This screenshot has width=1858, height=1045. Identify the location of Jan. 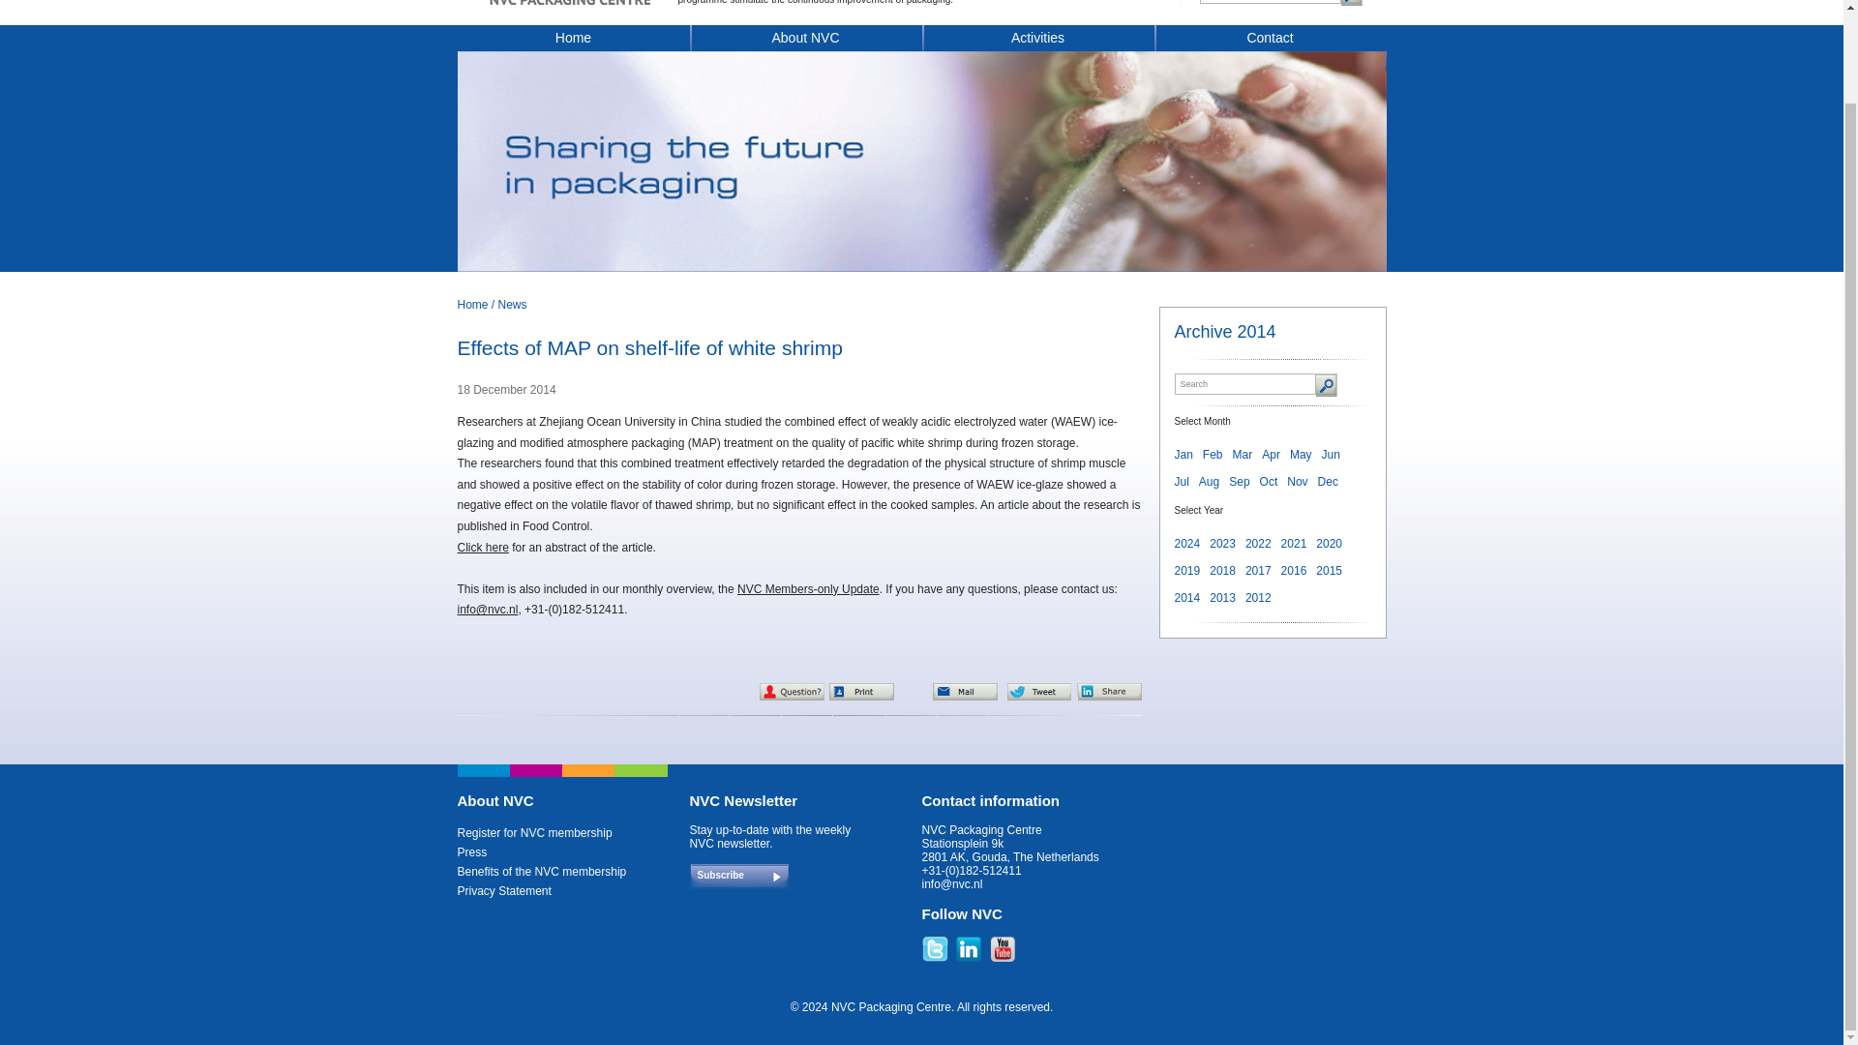
(1183, 455).